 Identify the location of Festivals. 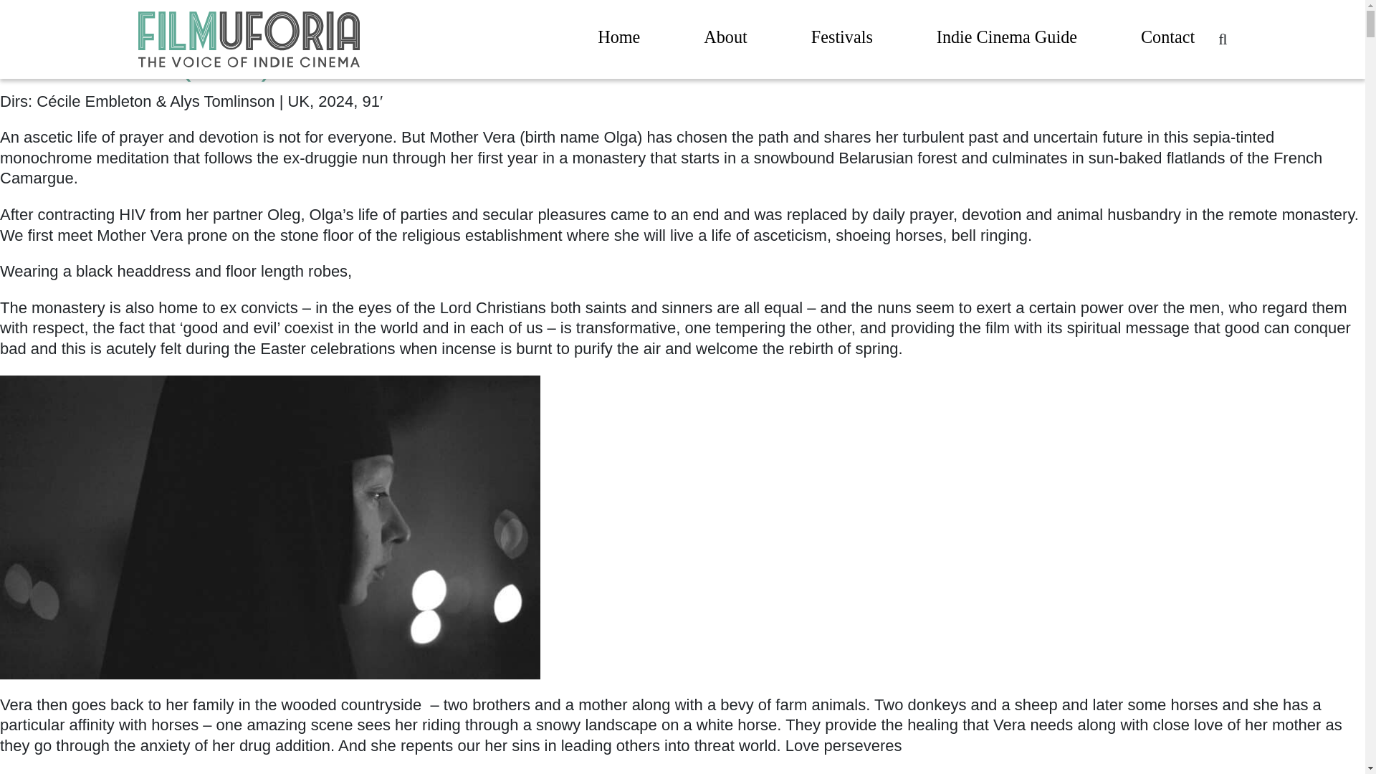
(841, 40).